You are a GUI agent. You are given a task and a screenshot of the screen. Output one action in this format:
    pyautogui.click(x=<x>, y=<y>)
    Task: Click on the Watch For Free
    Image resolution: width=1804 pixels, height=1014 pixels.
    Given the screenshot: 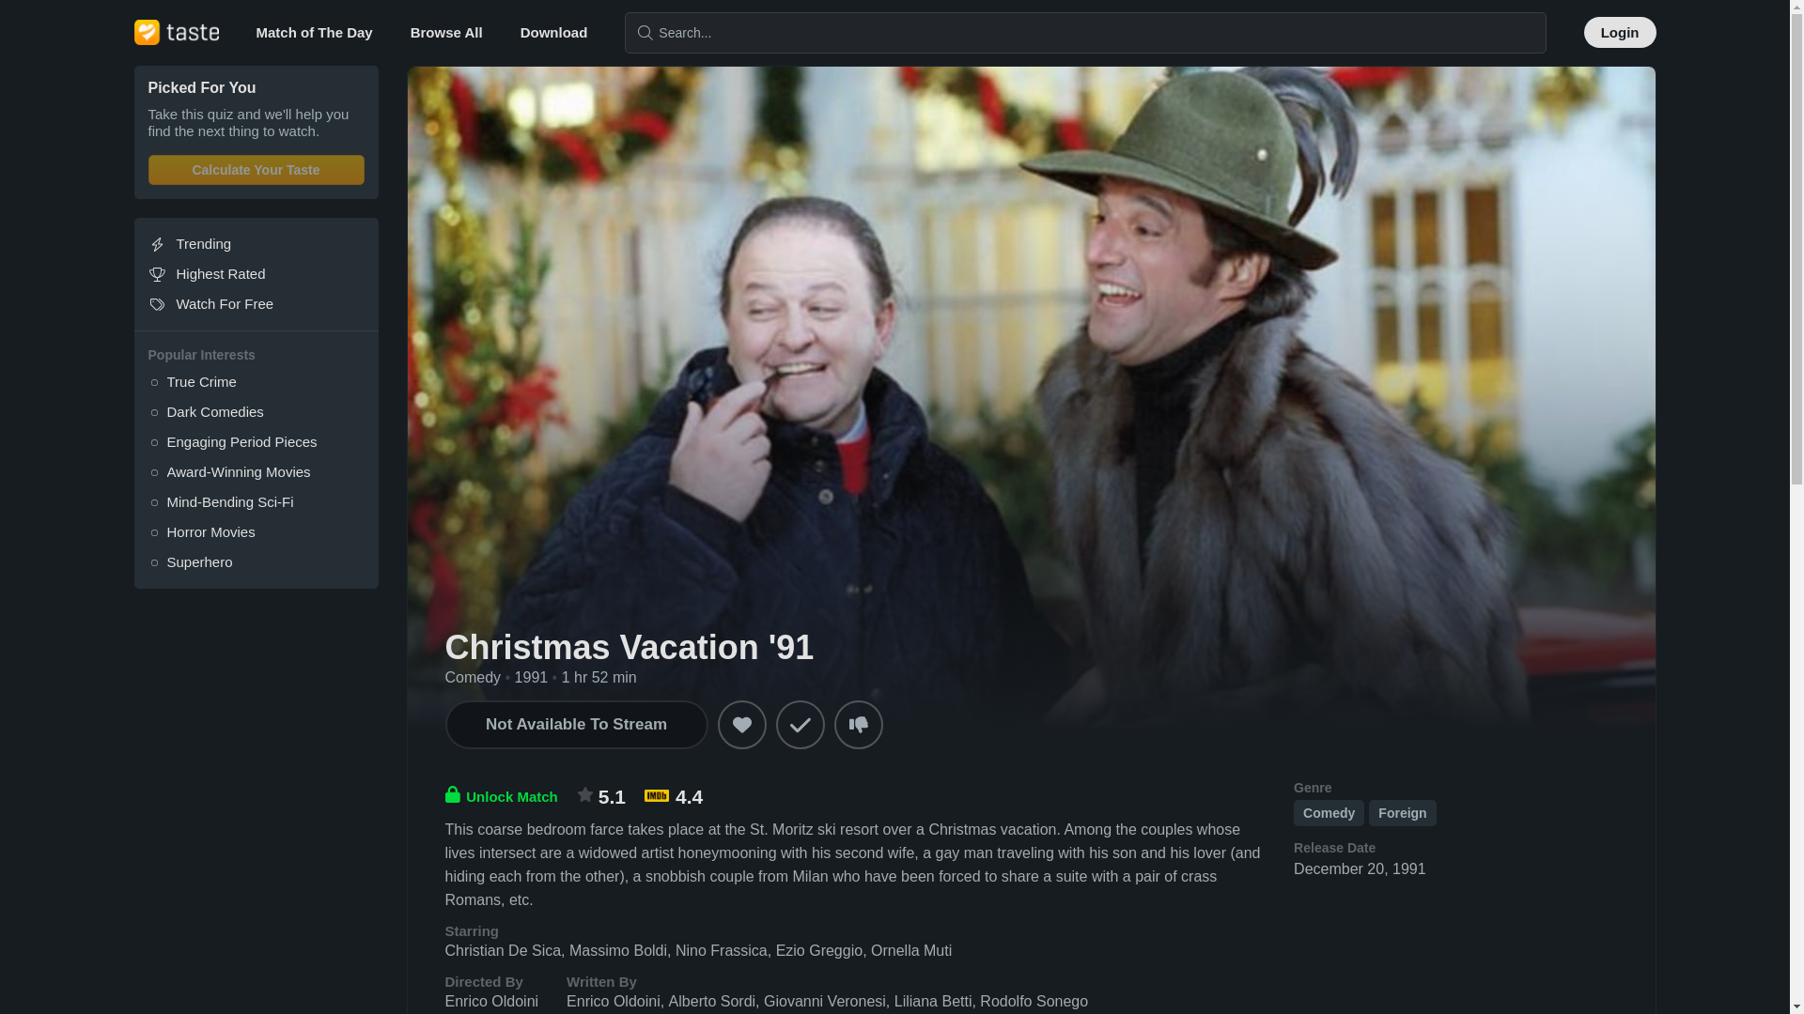 What is the action you would take?
    pyautogui.click(x=256, y=304)
    